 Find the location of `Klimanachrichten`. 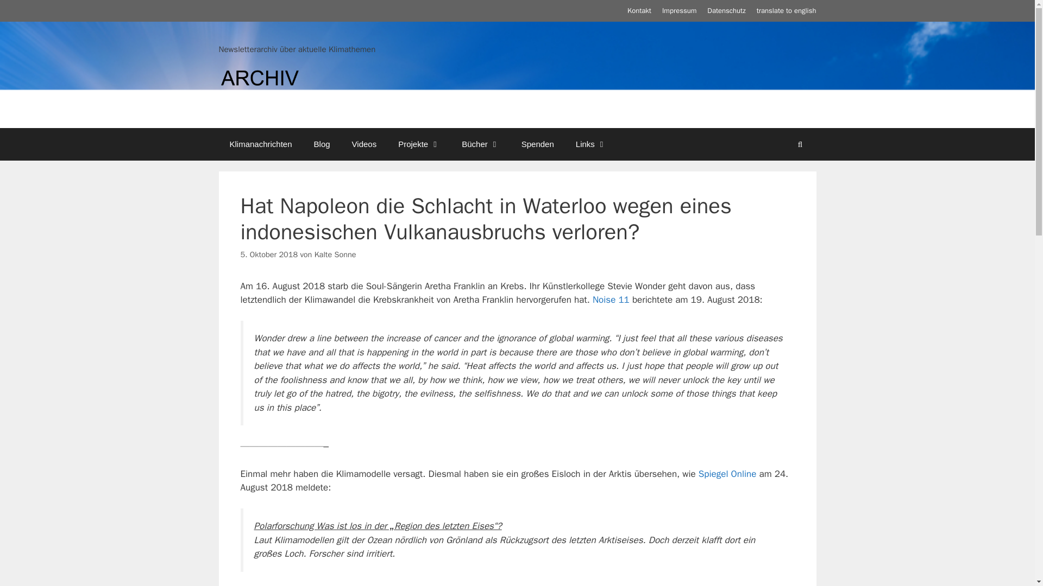

Klimanachrichten is located at coordinates (260, 144).